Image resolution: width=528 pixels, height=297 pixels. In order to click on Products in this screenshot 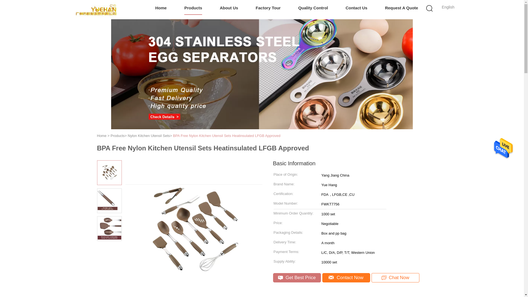, I will do `click(193, 8)`.